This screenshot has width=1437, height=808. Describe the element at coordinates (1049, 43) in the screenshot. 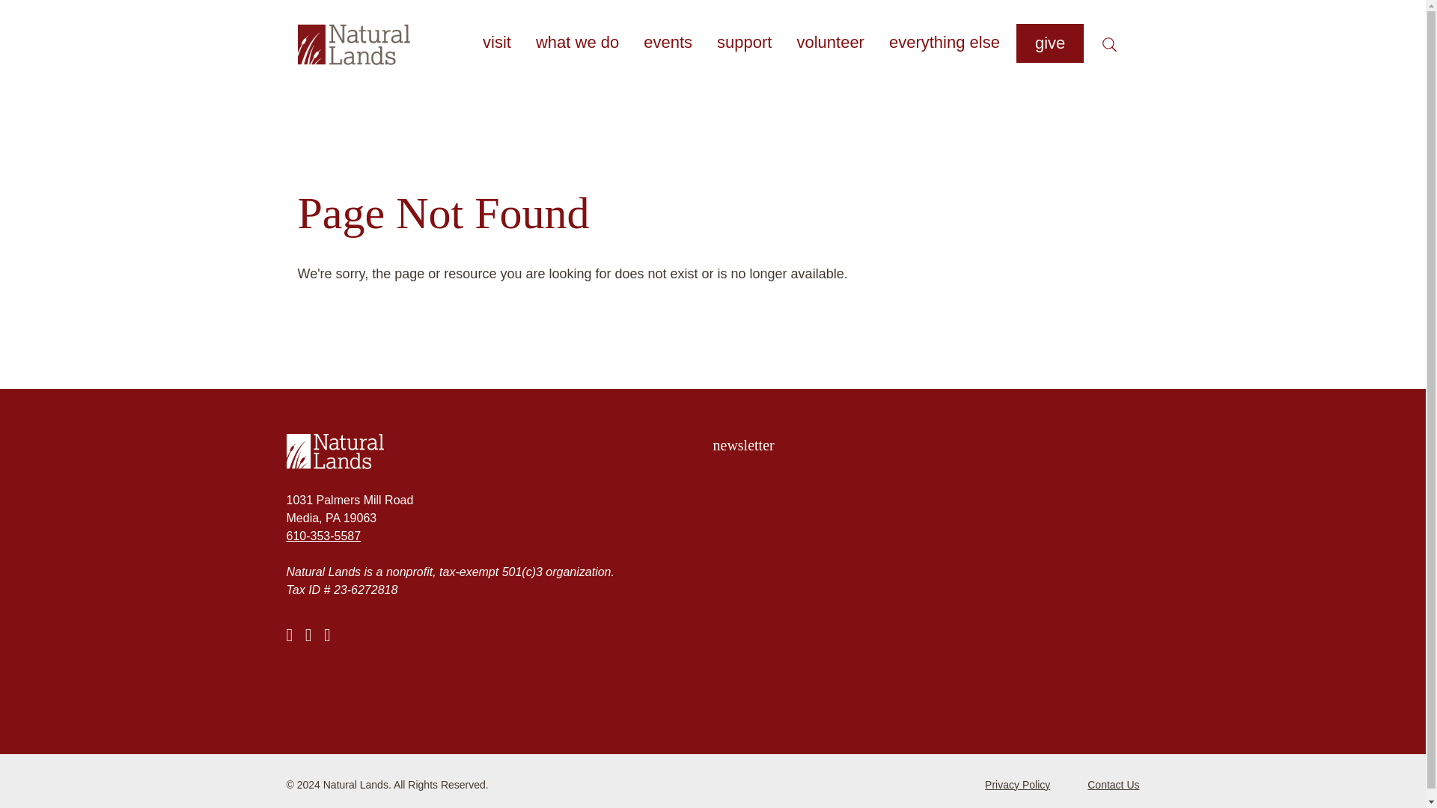

I see `give` at that location.